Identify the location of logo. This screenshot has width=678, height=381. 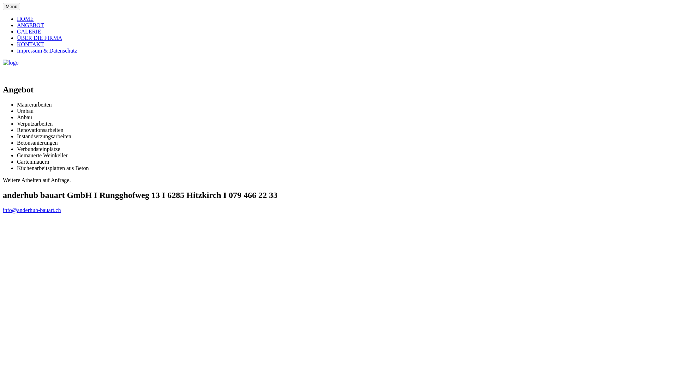
(11, 63).